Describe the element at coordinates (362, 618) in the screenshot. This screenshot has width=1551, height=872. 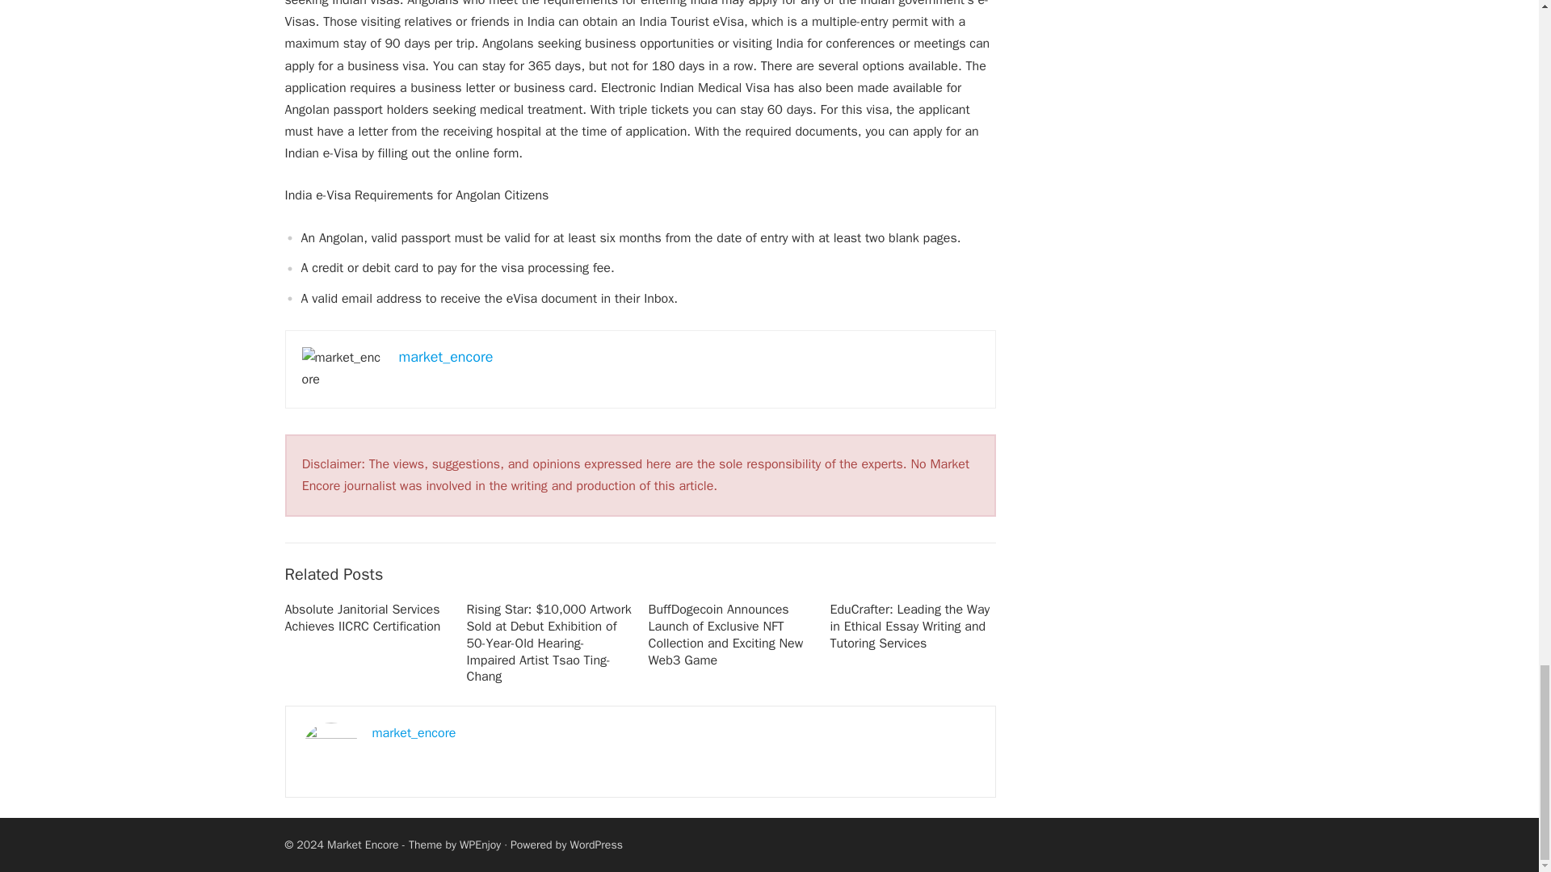
I see `Absolute Janitorial Services Achieves IICRC Certification` at that location.